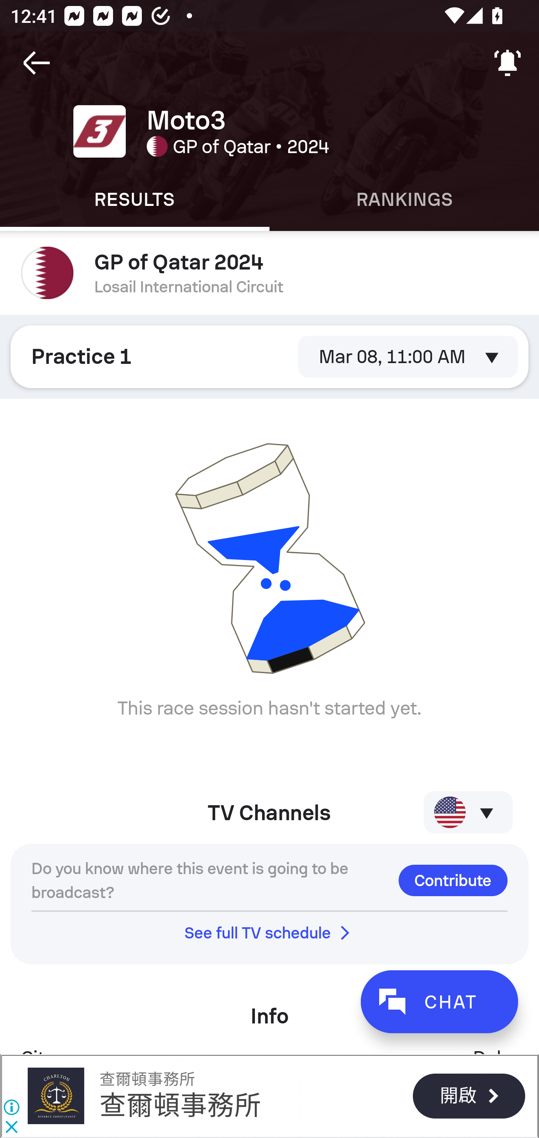 The image size is (539, 1138). What do you see at coordinates (269, 932) in the screenshot?
I see `See full TV schedule` at bounding box center [269, 932].